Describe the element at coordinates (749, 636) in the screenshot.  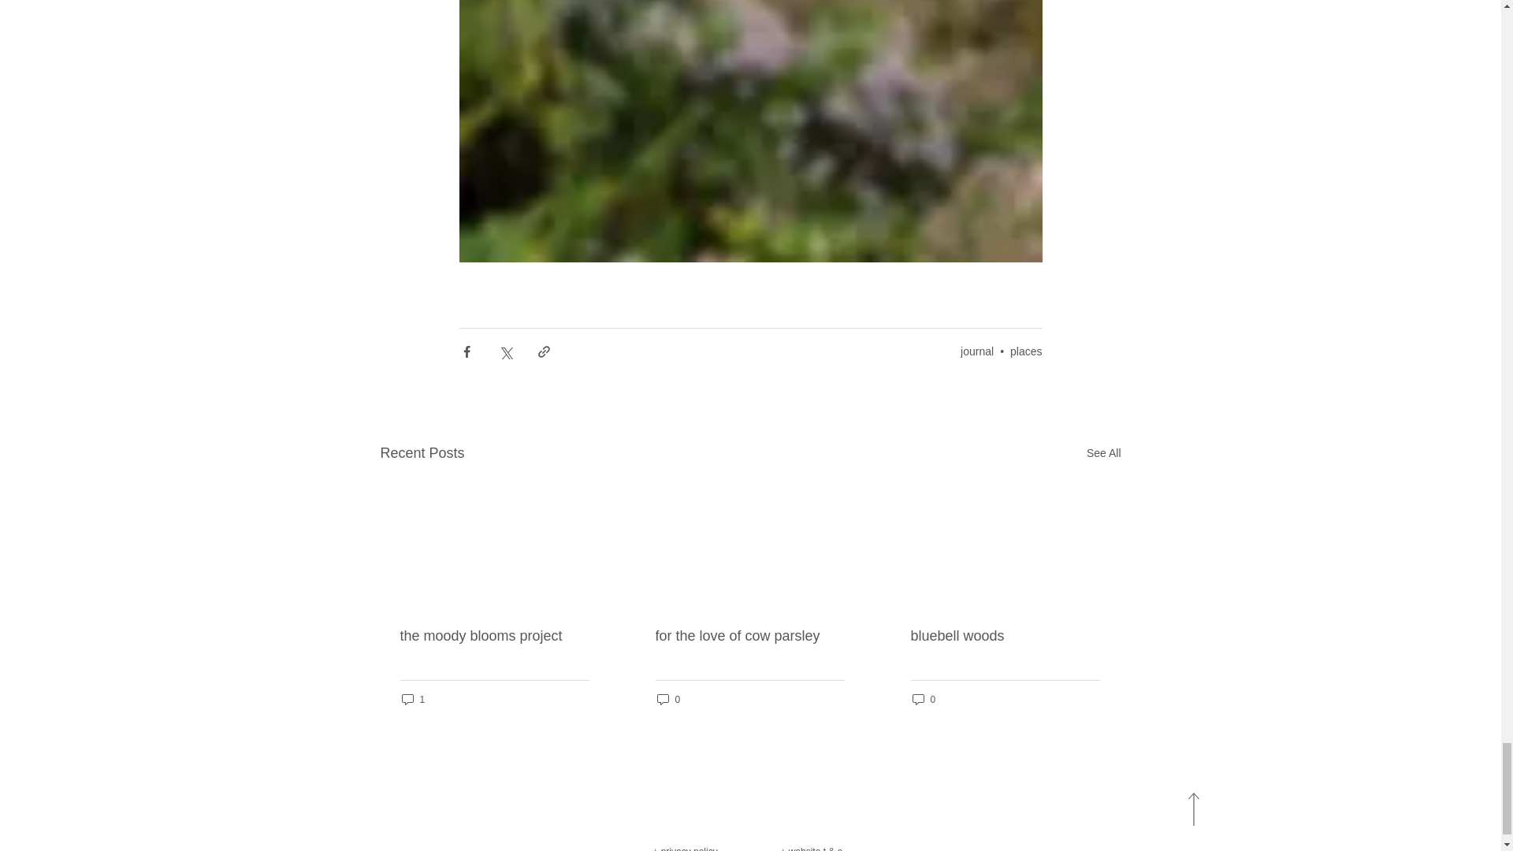
I see `for the love of cow parsley` at that location.